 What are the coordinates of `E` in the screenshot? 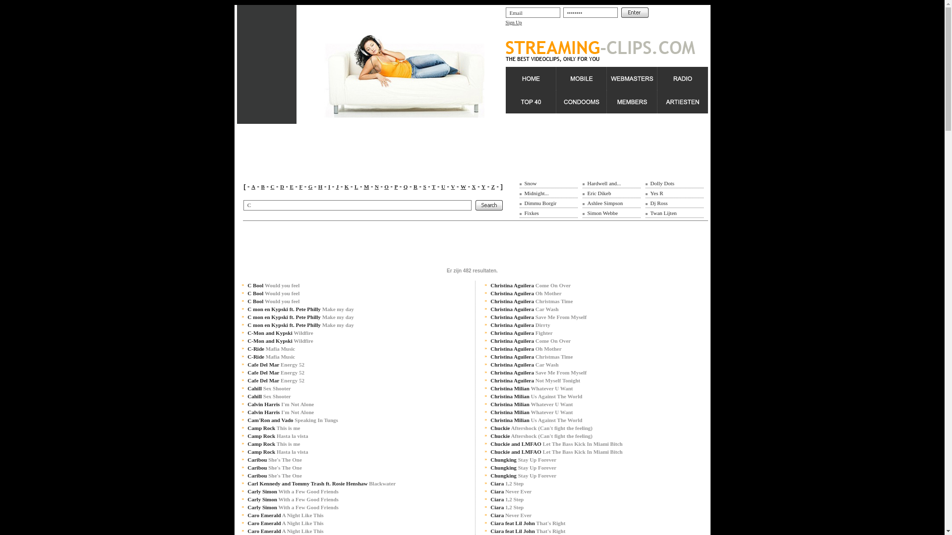 It's located at (292, 187).